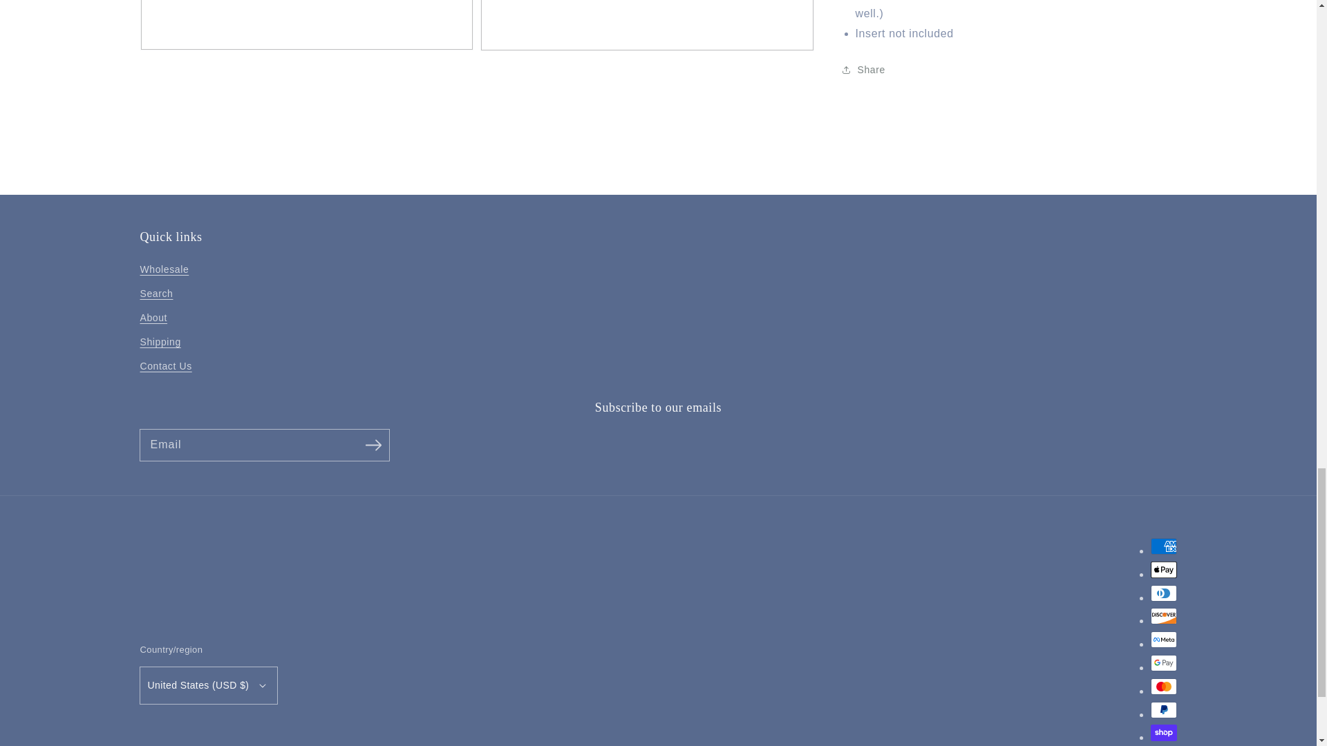  Describe the element at coordinates (1163, 546) in the screenshot. I see `American Express` at that location.